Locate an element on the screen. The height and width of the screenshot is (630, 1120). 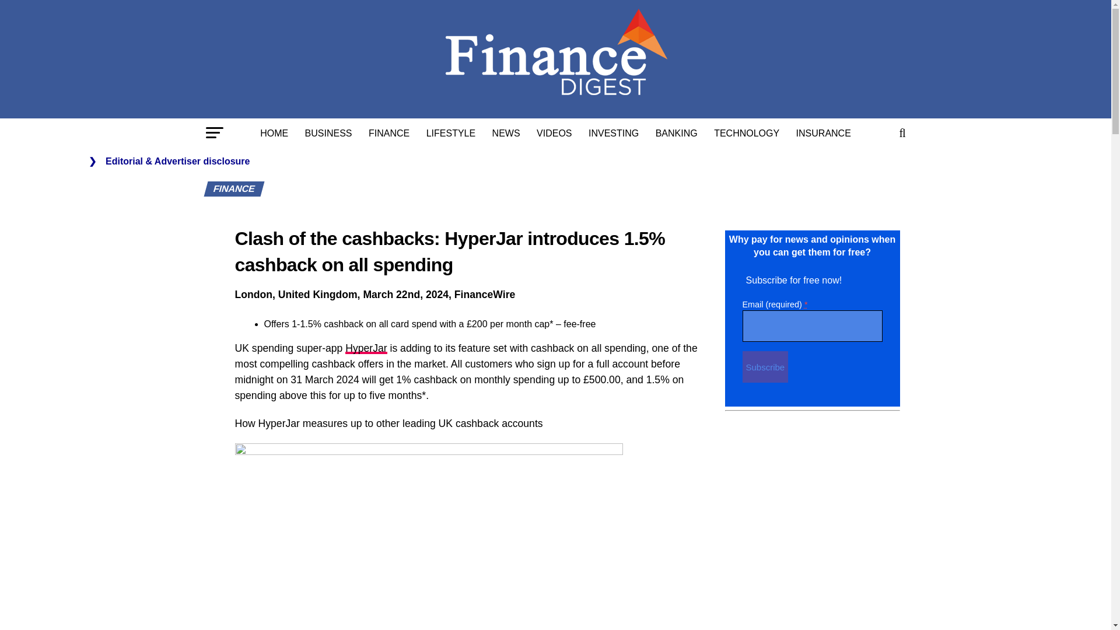
News is located at coordinates (506, 133).